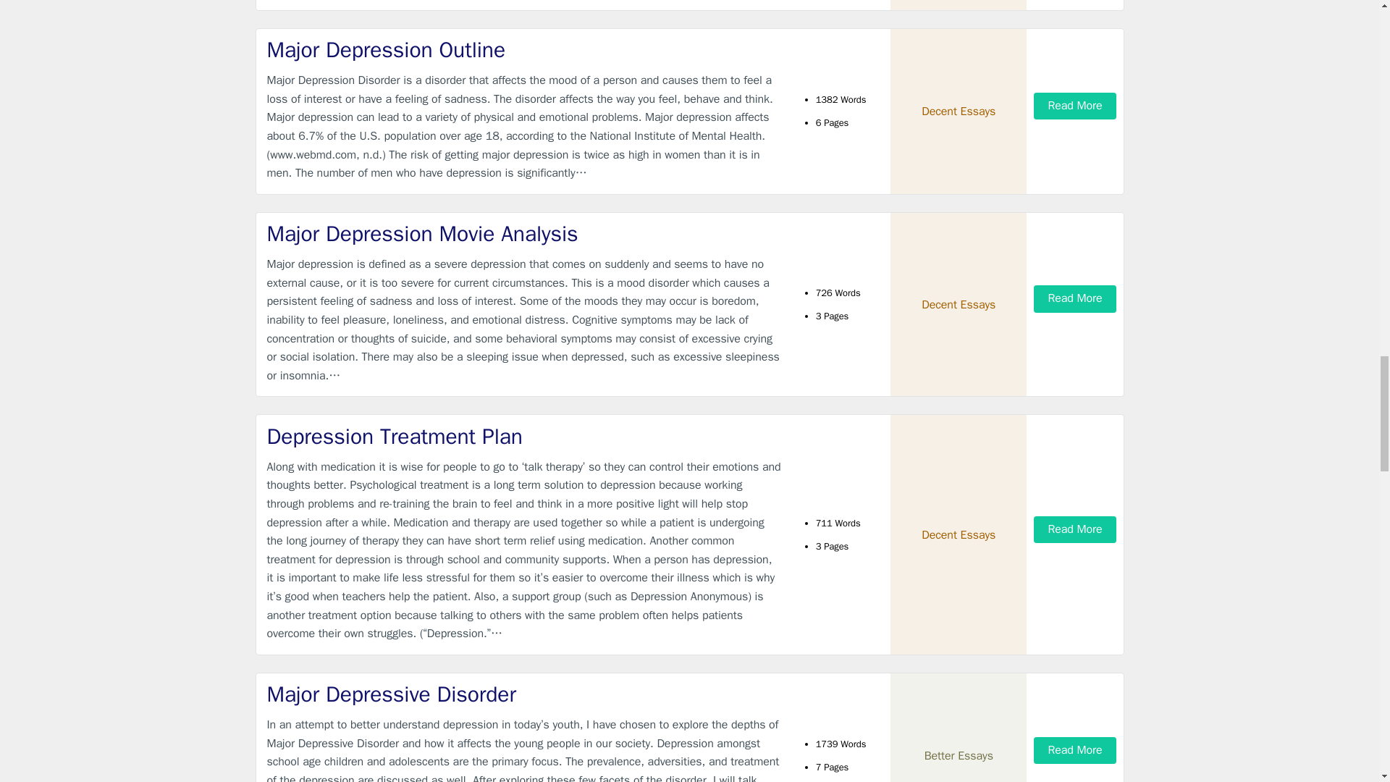  Describe the element at coordinates (524, 437) in the screenshot. I see `Depression Treatment Plan` at that location.